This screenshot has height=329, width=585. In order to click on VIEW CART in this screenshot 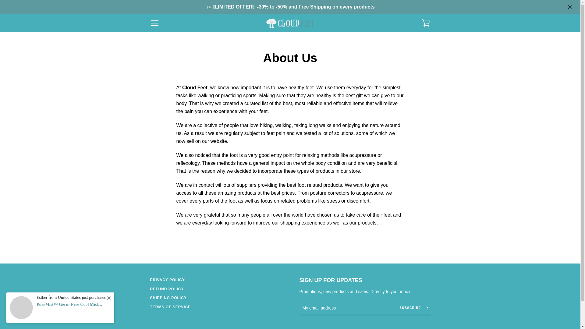, I will do `click(426, 23)`.